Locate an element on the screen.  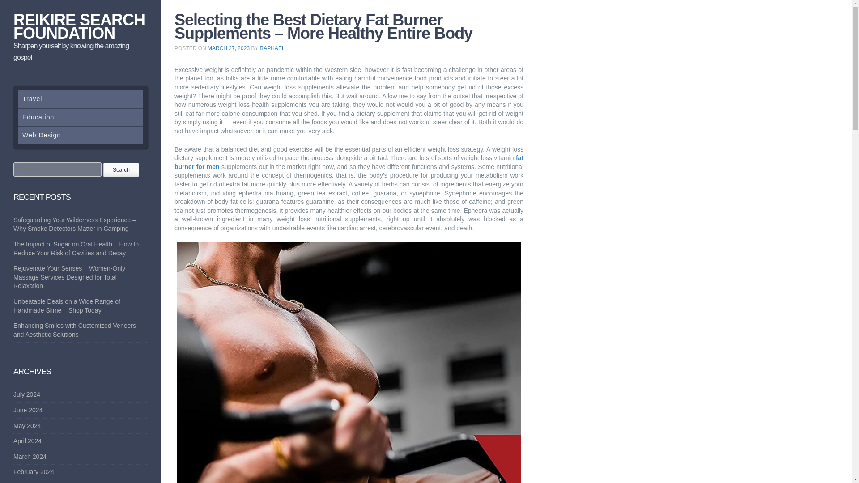
Education is located at coordinates (81, 117).